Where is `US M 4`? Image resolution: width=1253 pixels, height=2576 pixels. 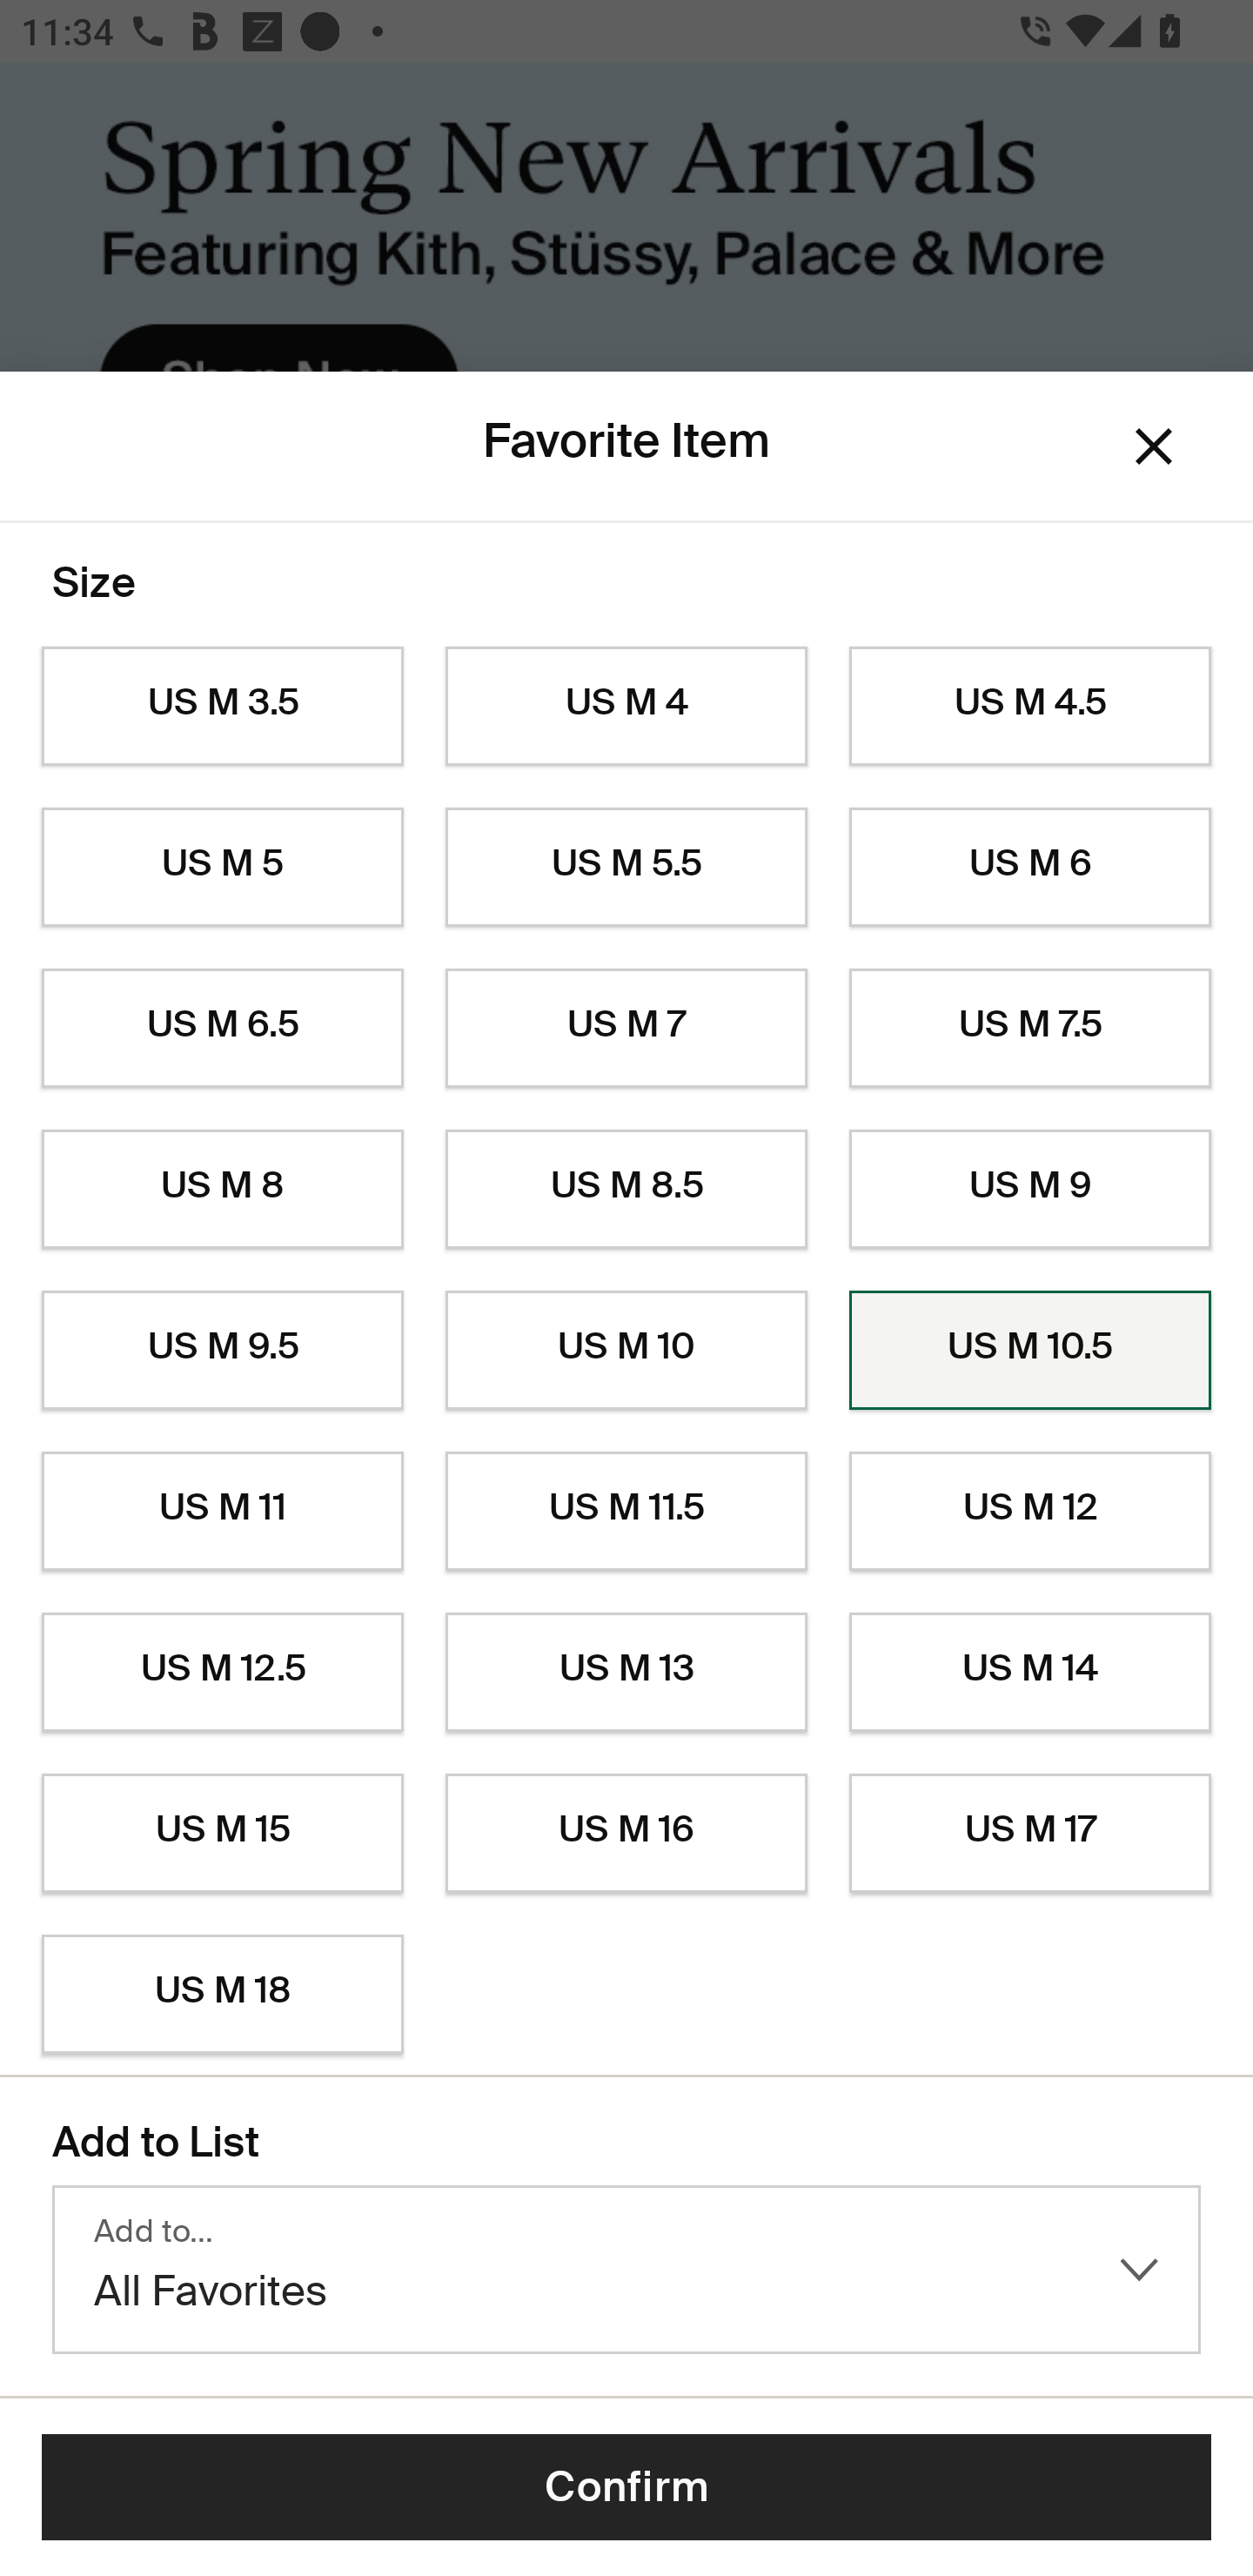
US M 4 is located at coordinates (626, 707).